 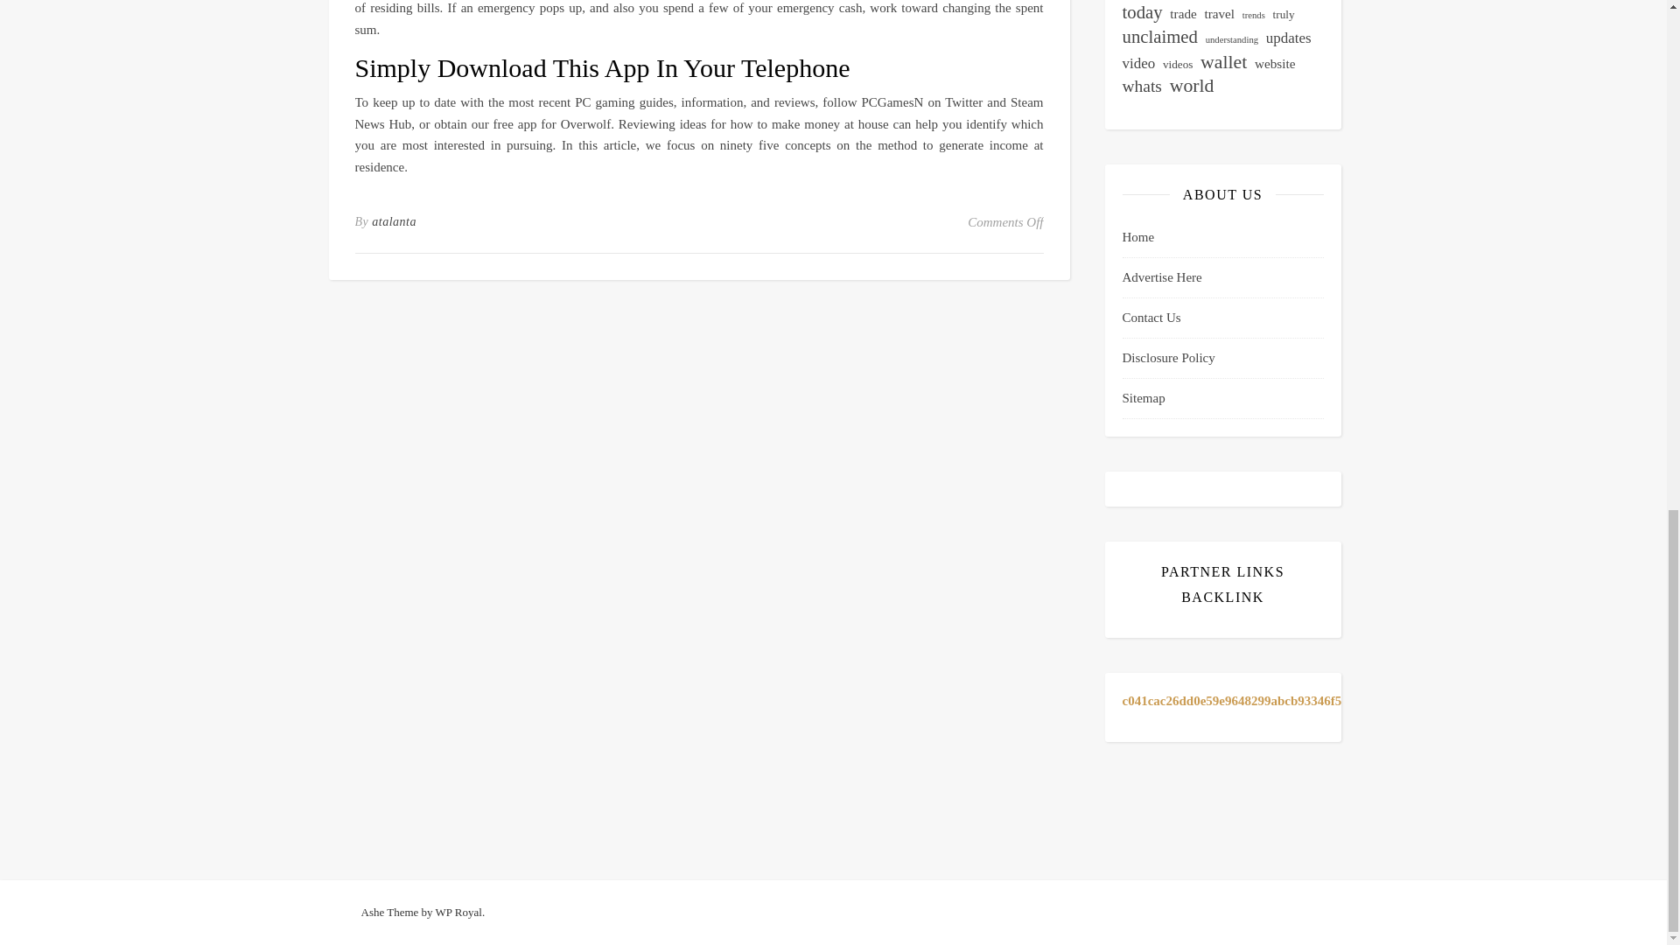 I want to click on Posts by atalanta, so click(x=394, y=221).